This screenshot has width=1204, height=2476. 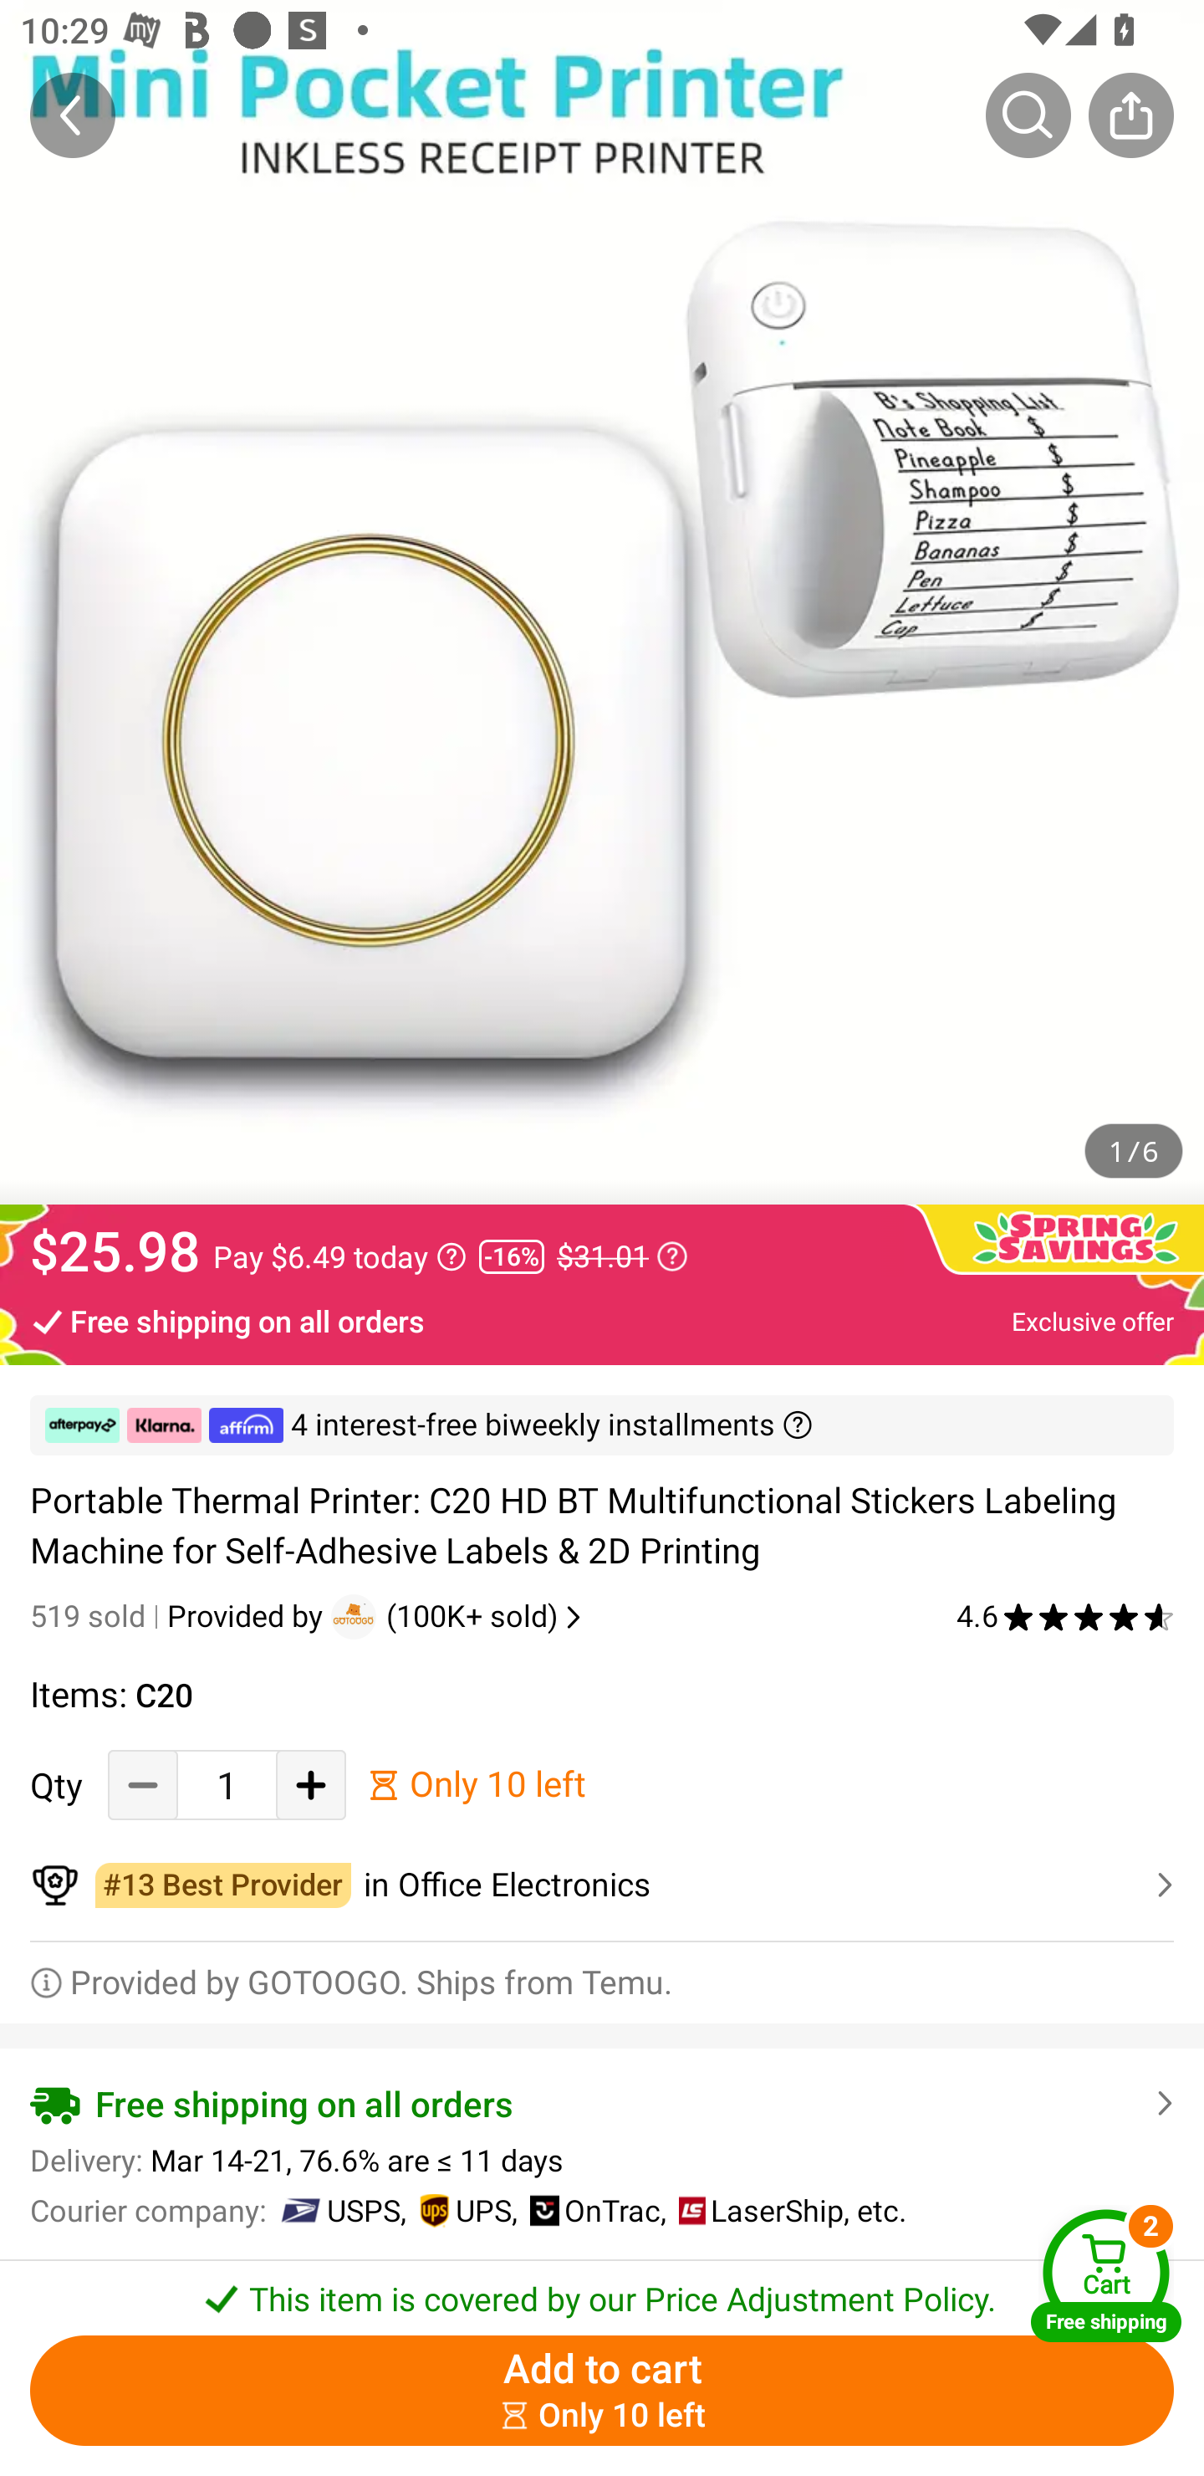 I want to click on Add Quantity button, so click(x=311, y=1785).